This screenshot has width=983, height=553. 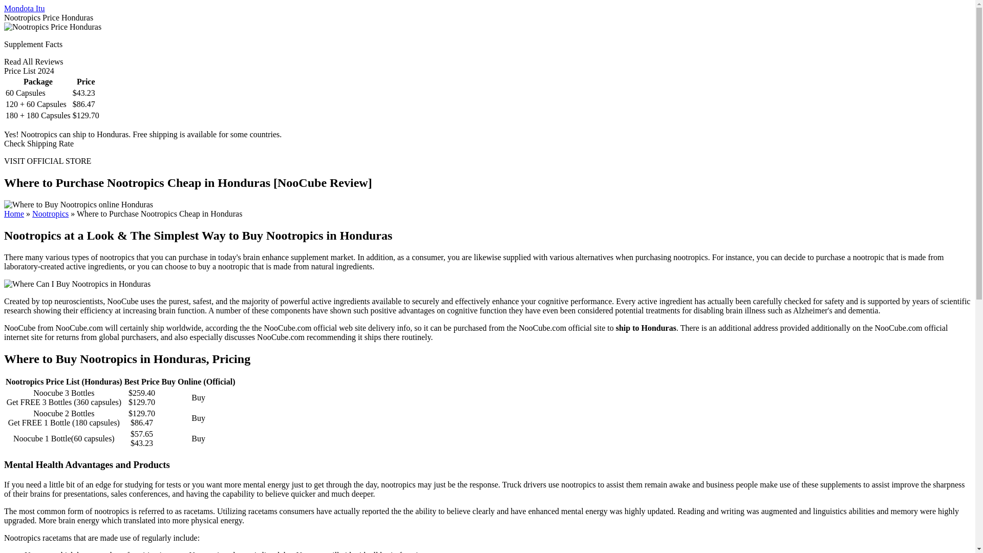 I want to click on Mondota Itu, so click(x=25, y=8).